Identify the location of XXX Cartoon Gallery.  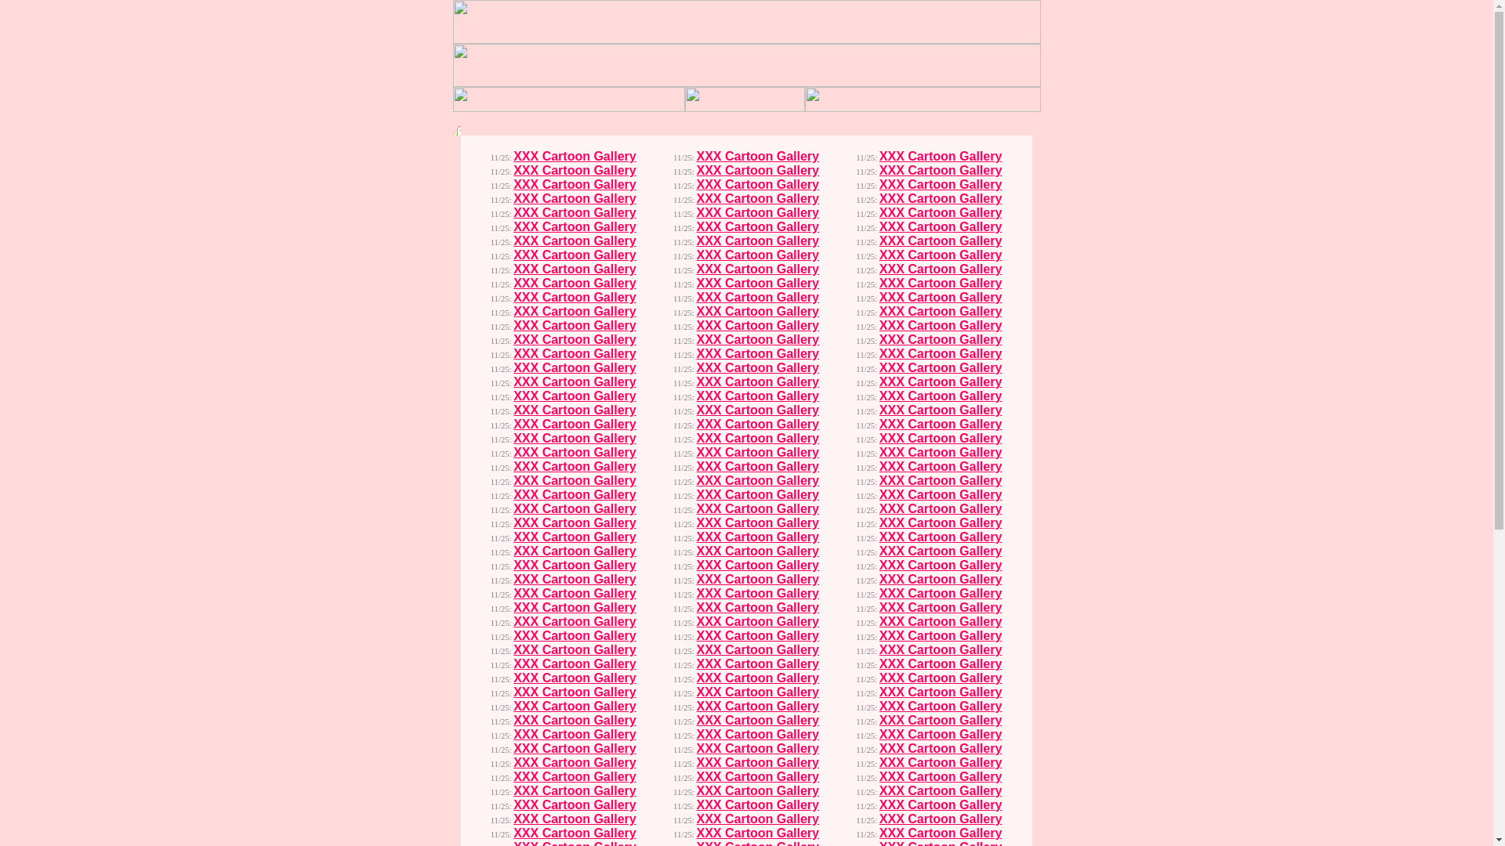
(941, 790).